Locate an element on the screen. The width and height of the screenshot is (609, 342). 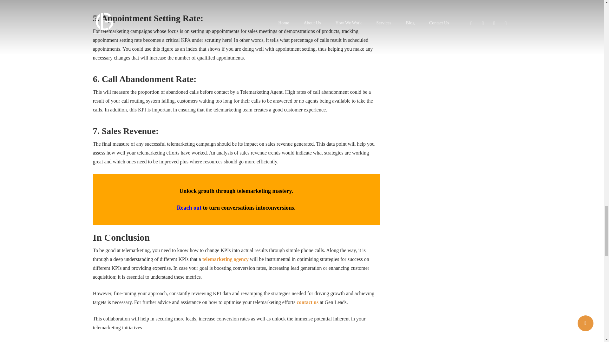
Reach out is located at coordinates (189, 208).